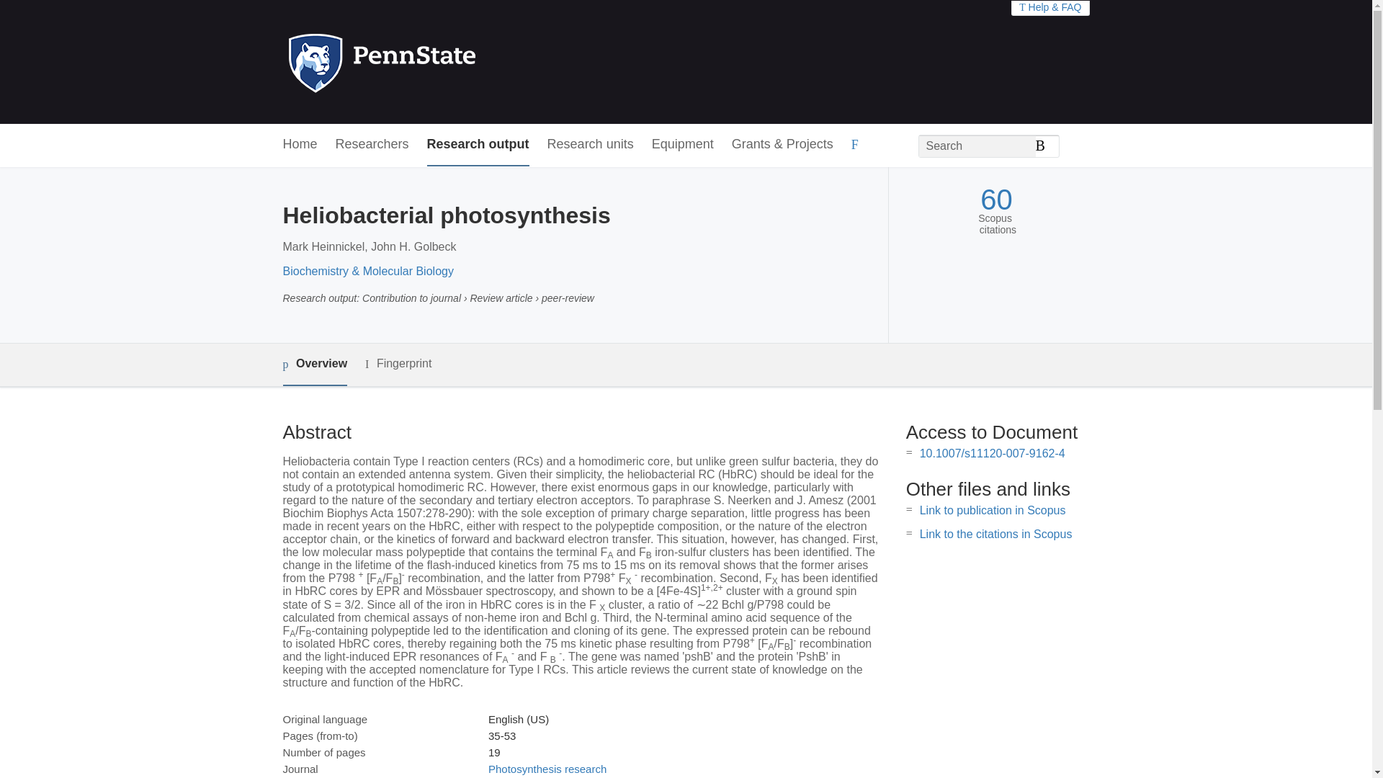 The height and width of the screenshot is (778, 1383). What do you see at coordinates (314, 365) in the screenshot?
I see `Overview` at bounding box center [314, 365].